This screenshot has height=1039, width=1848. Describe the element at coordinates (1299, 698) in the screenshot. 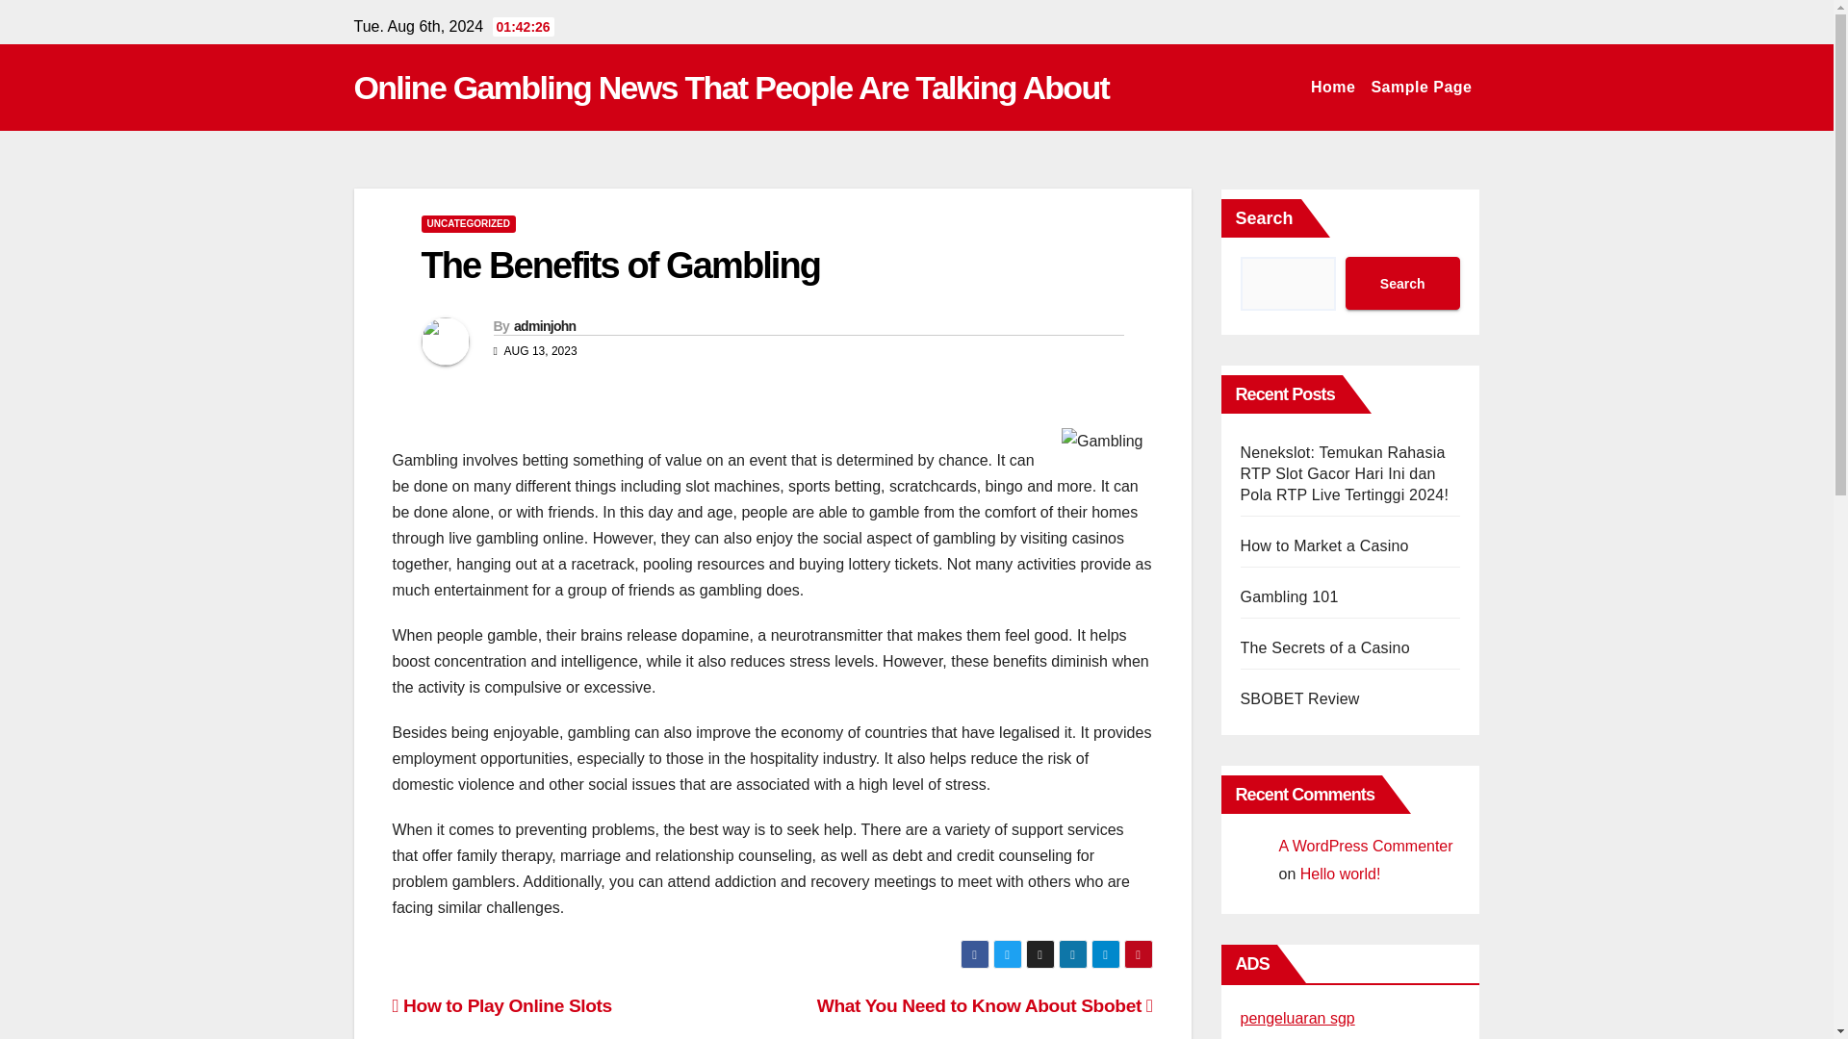

I see `SBOBET Review` at that location.